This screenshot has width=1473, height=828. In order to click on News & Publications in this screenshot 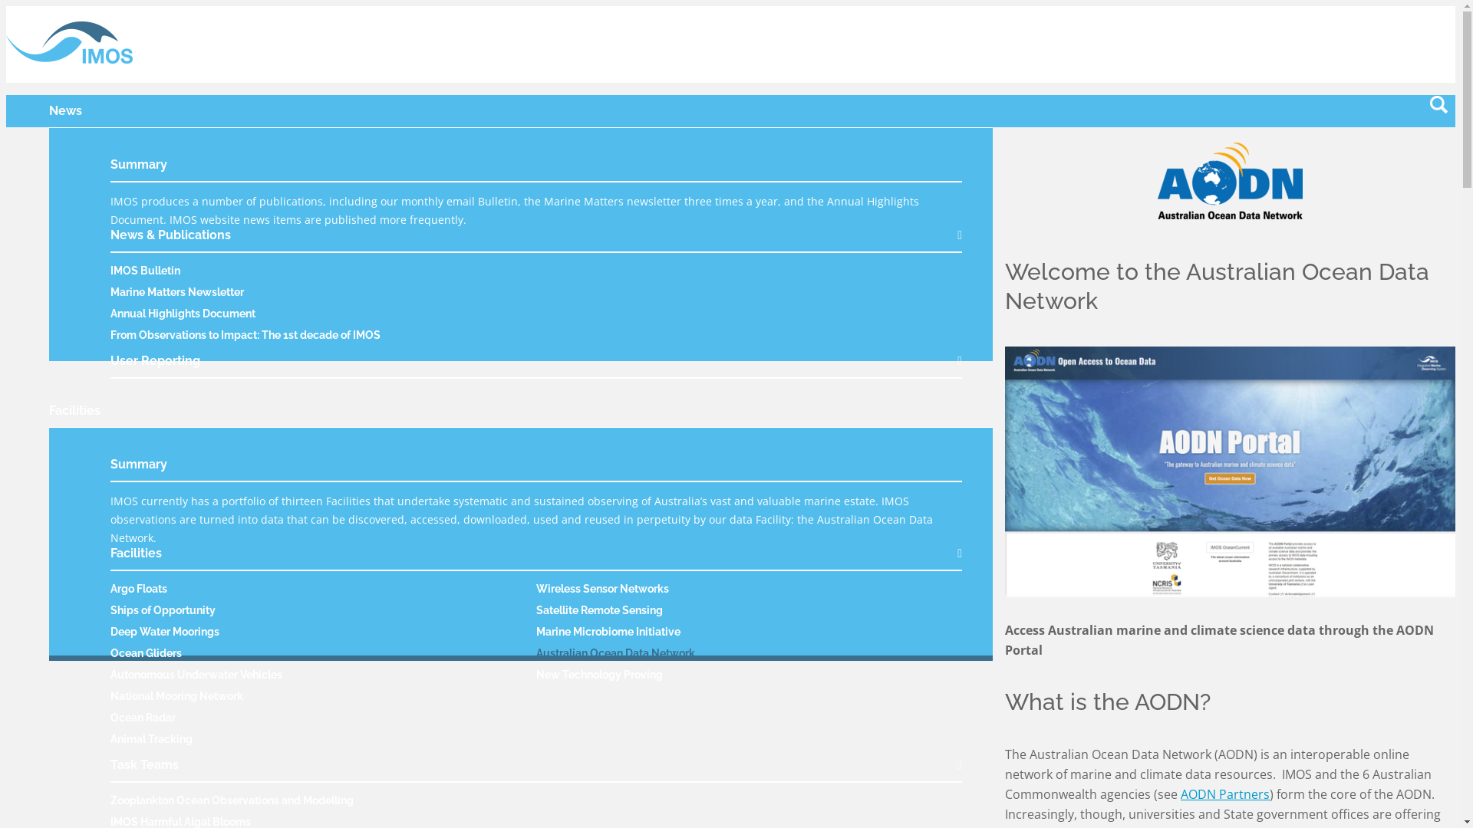, I will do `click(536, 241)`.